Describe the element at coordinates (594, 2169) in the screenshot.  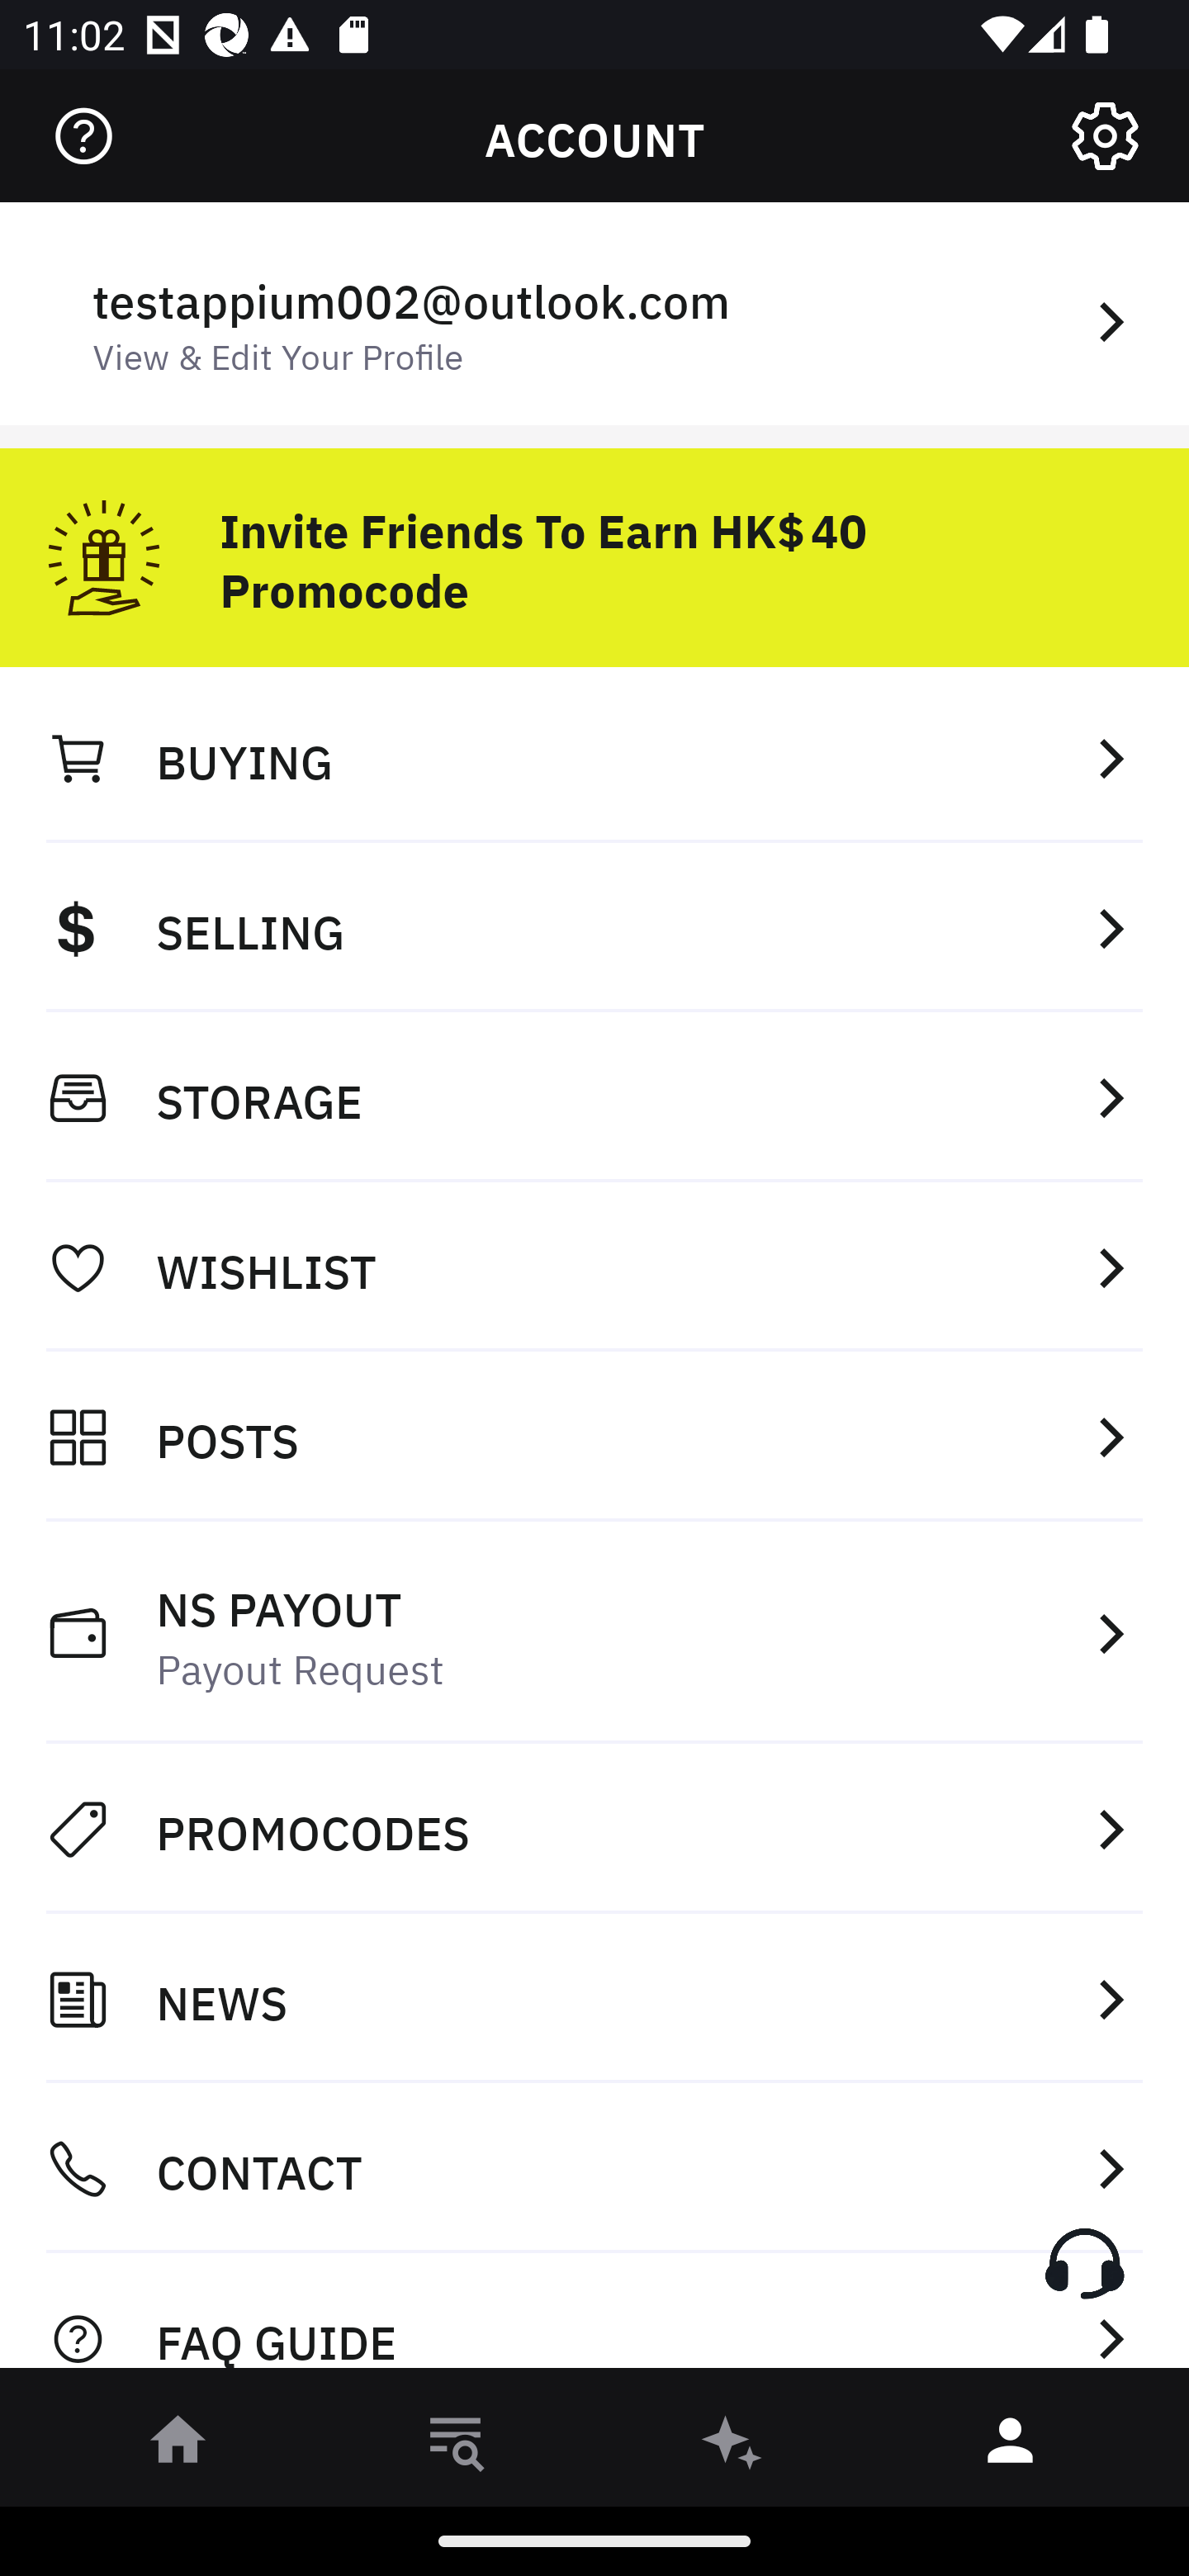
I see ` CONTACT ` at that location.